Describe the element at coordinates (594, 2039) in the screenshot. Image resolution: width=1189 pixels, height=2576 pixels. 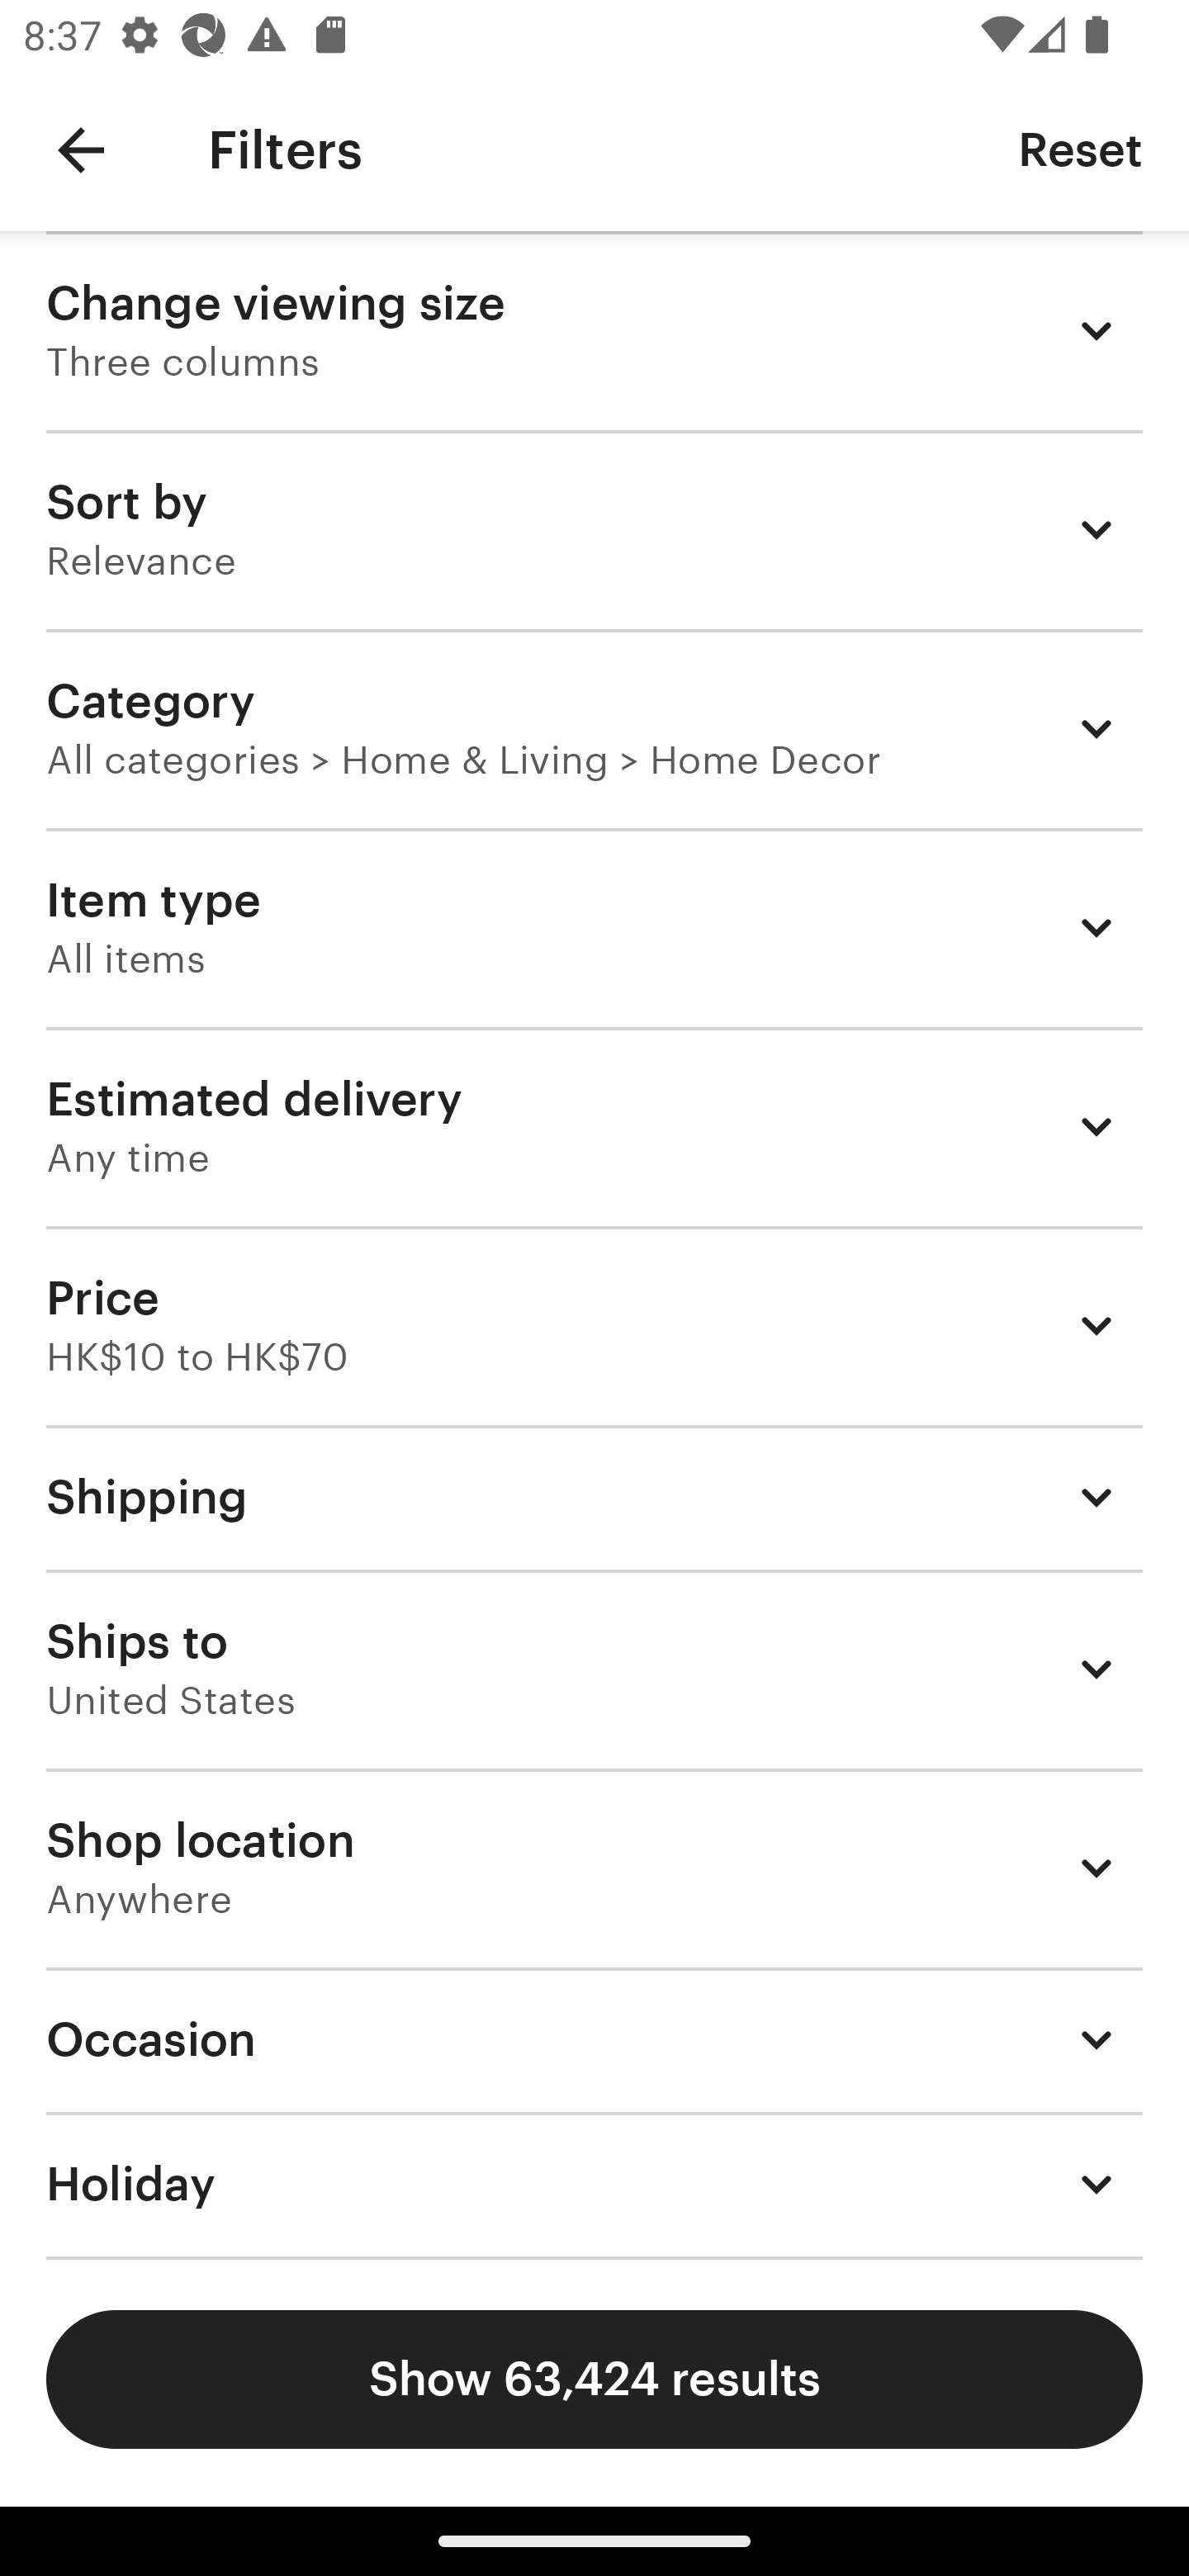
I see `Occasion` at that location.